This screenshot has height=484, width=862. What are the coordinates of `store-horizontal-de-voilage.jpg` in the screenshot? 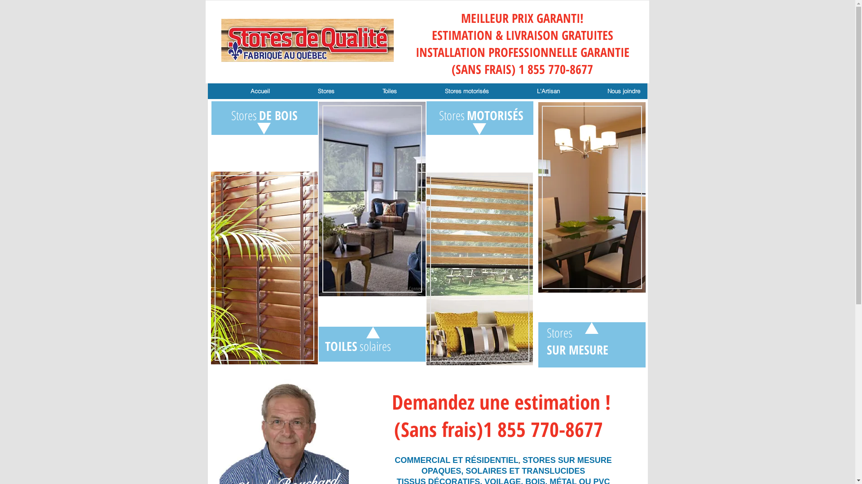 It's located at (479, 269).